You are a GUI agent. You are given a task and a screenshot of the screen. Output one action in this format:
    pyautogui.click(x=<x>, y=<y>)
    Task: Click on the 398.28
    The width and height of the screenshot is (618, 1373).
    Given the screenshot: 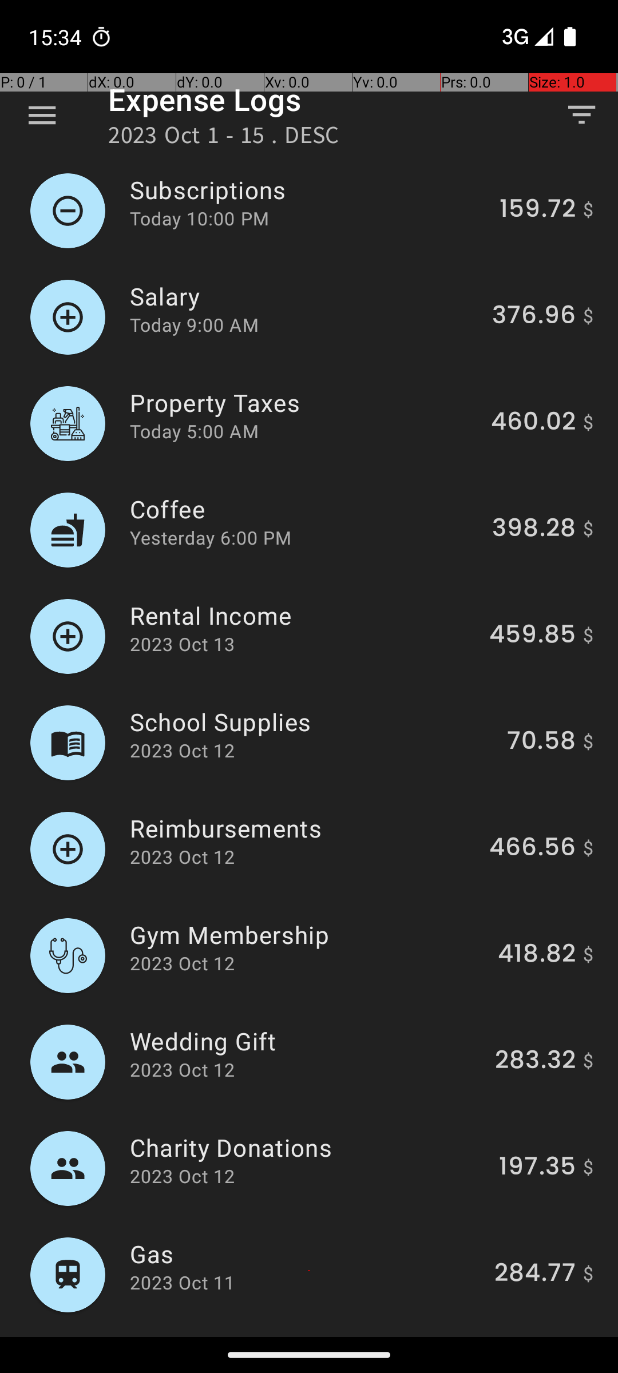 What is the action you would take?
    pyautogui.click(x=534, y=530)
    